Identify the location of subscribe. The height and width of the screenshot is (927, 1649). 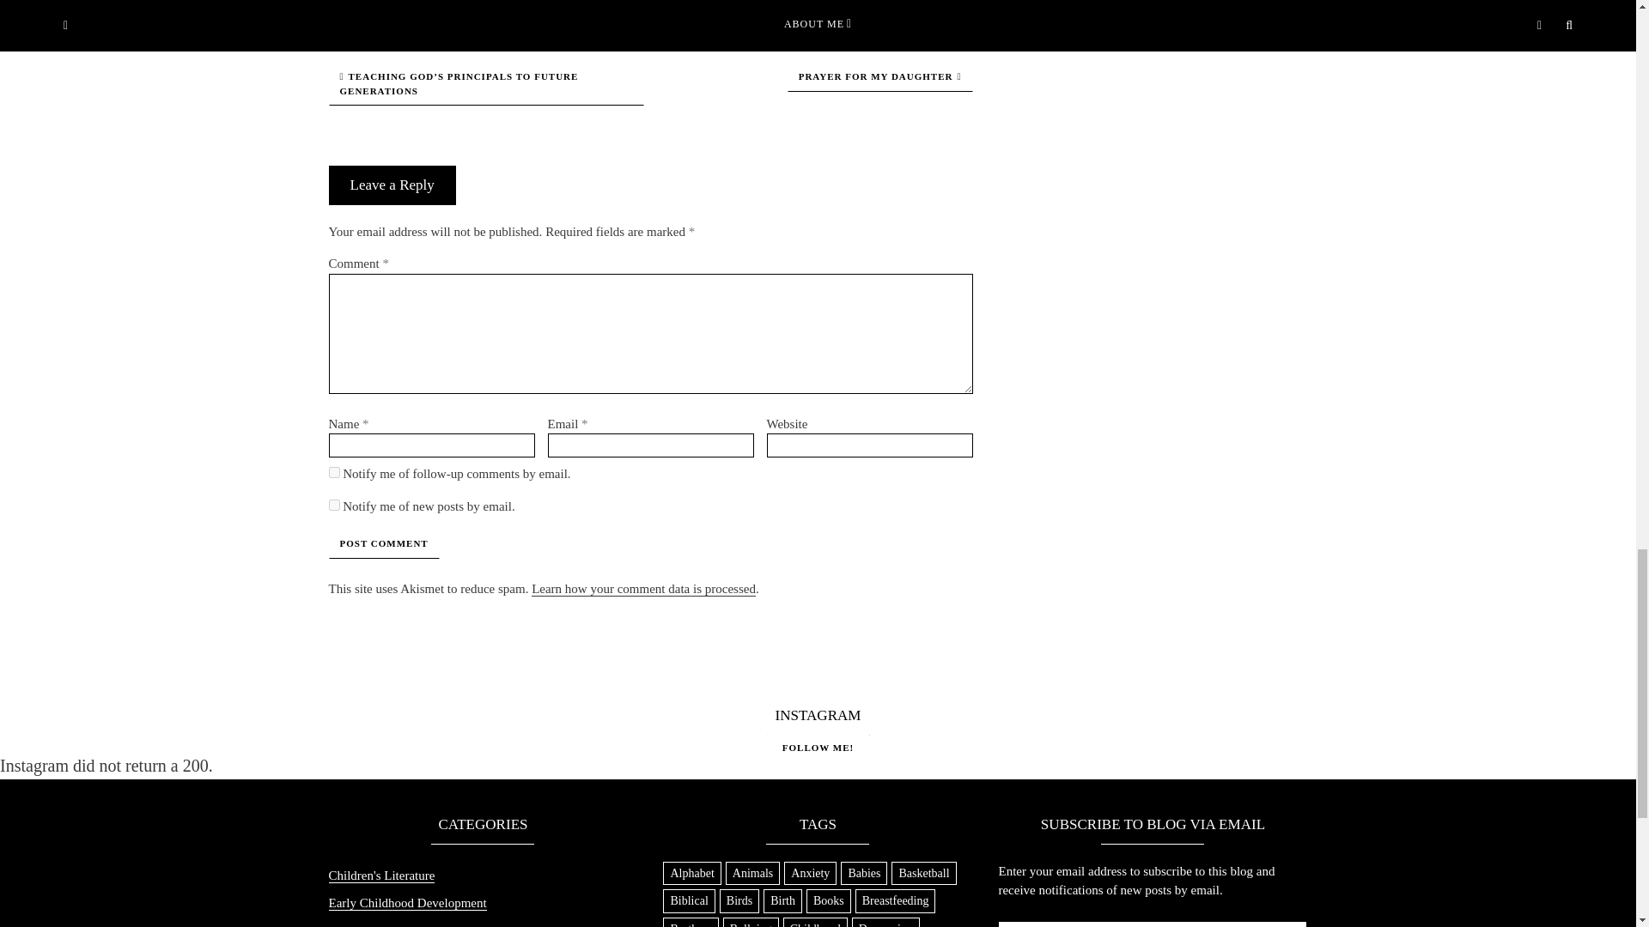
(333, 472).